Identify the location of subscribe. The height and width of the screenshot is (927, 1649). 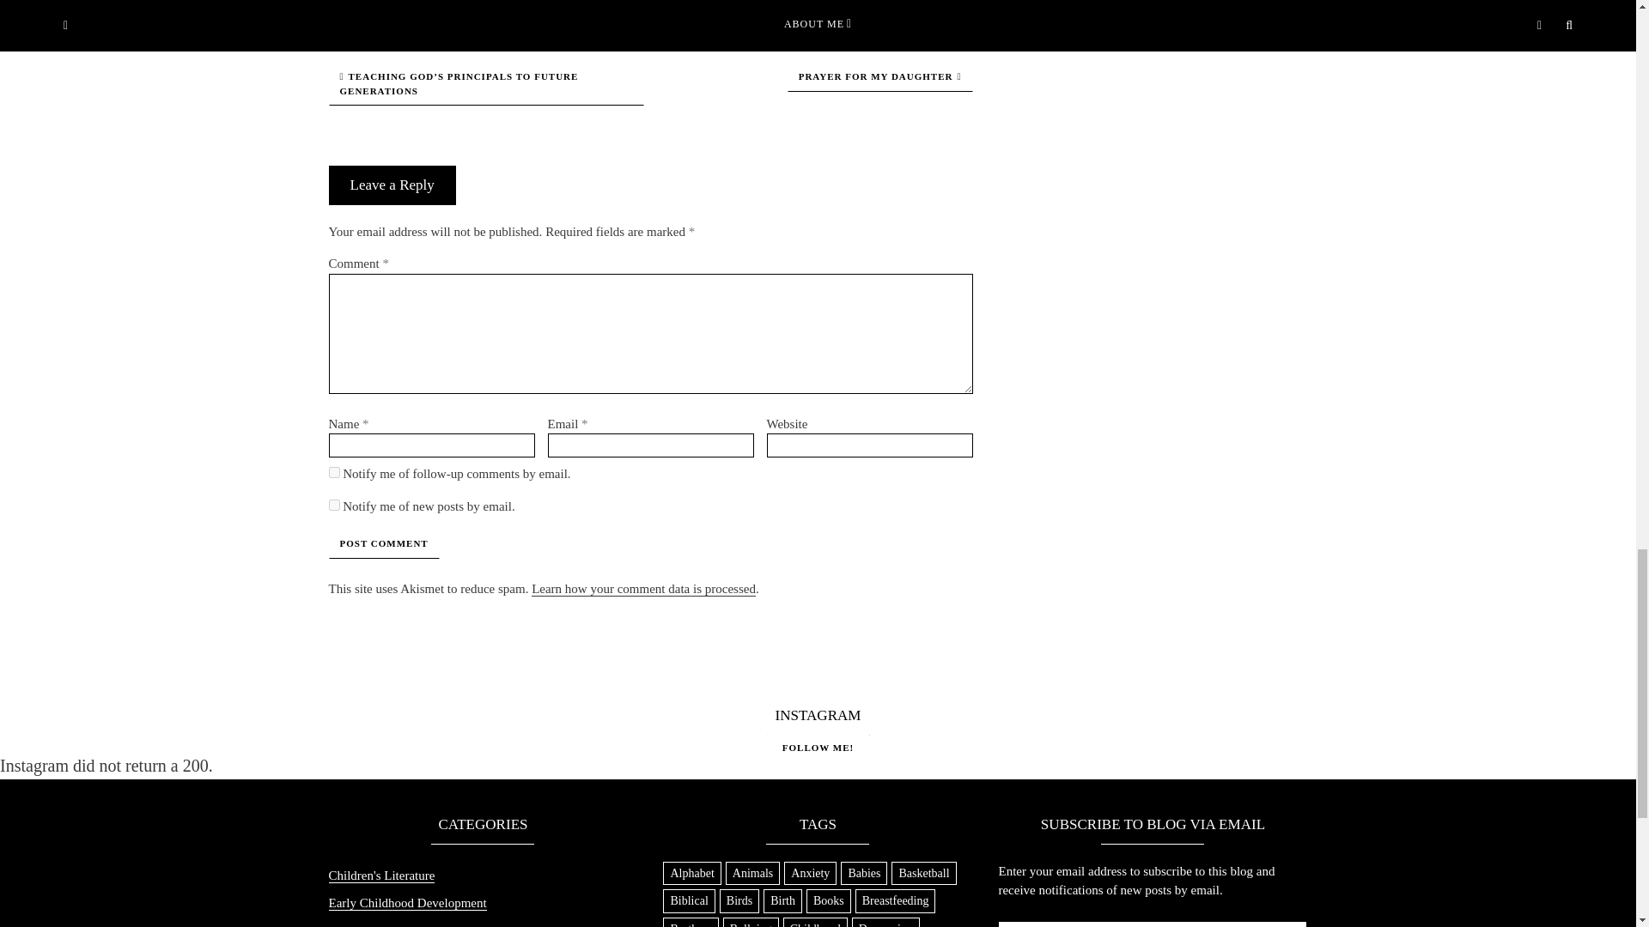
(333, 472).